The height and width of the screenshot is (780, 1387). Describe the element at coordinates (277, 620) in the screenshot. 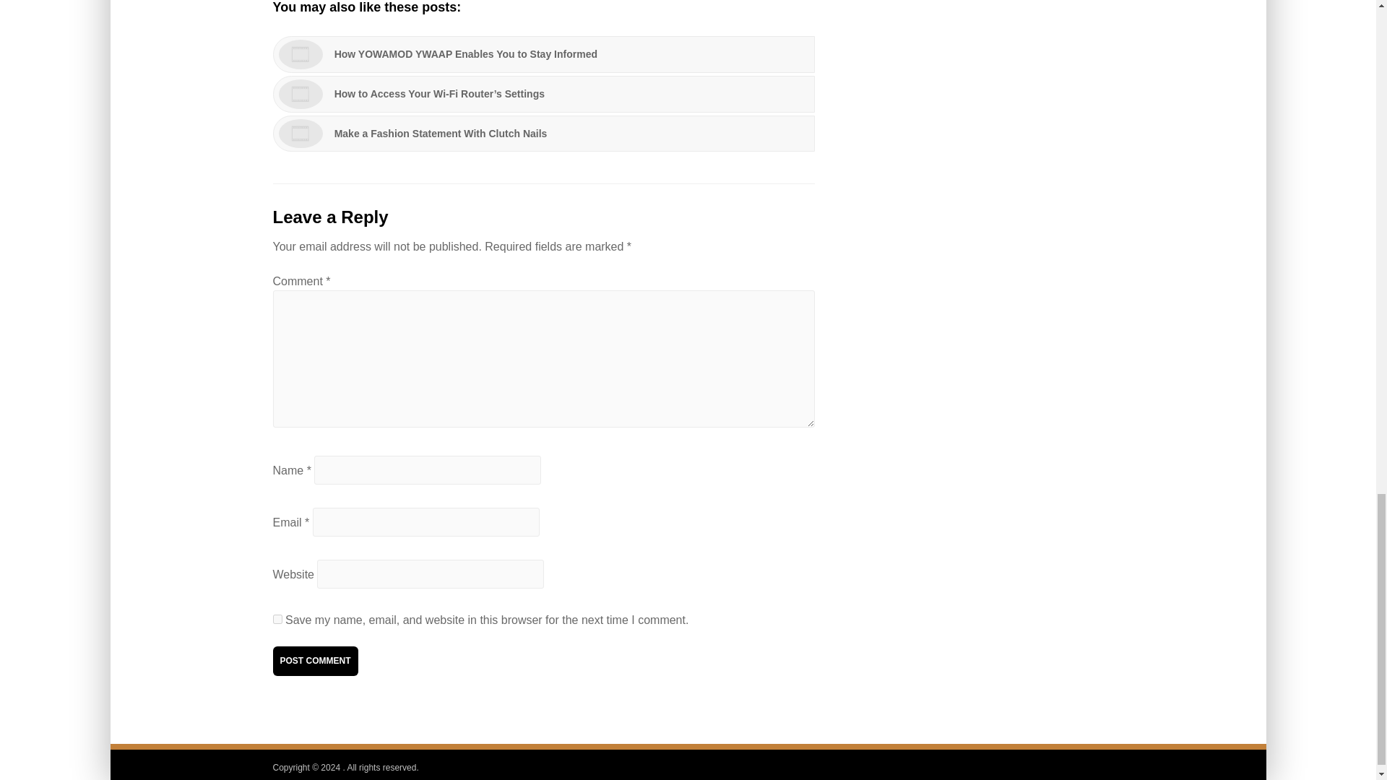

I see `yes` at that location.